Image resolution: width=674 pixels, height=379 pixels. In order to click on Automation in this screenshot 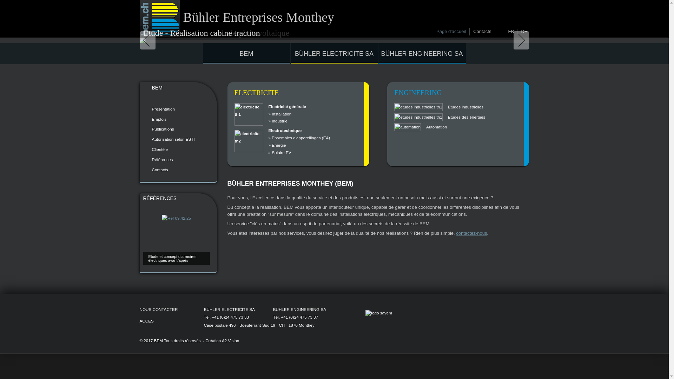, I will do `click(437, 127)`.